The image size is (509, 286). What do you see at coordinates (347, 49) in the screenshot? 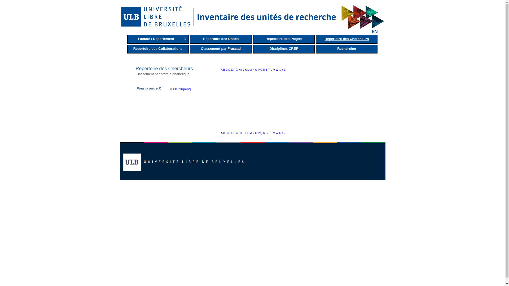
I see `Rechercher` at bounding box center [347, 49].